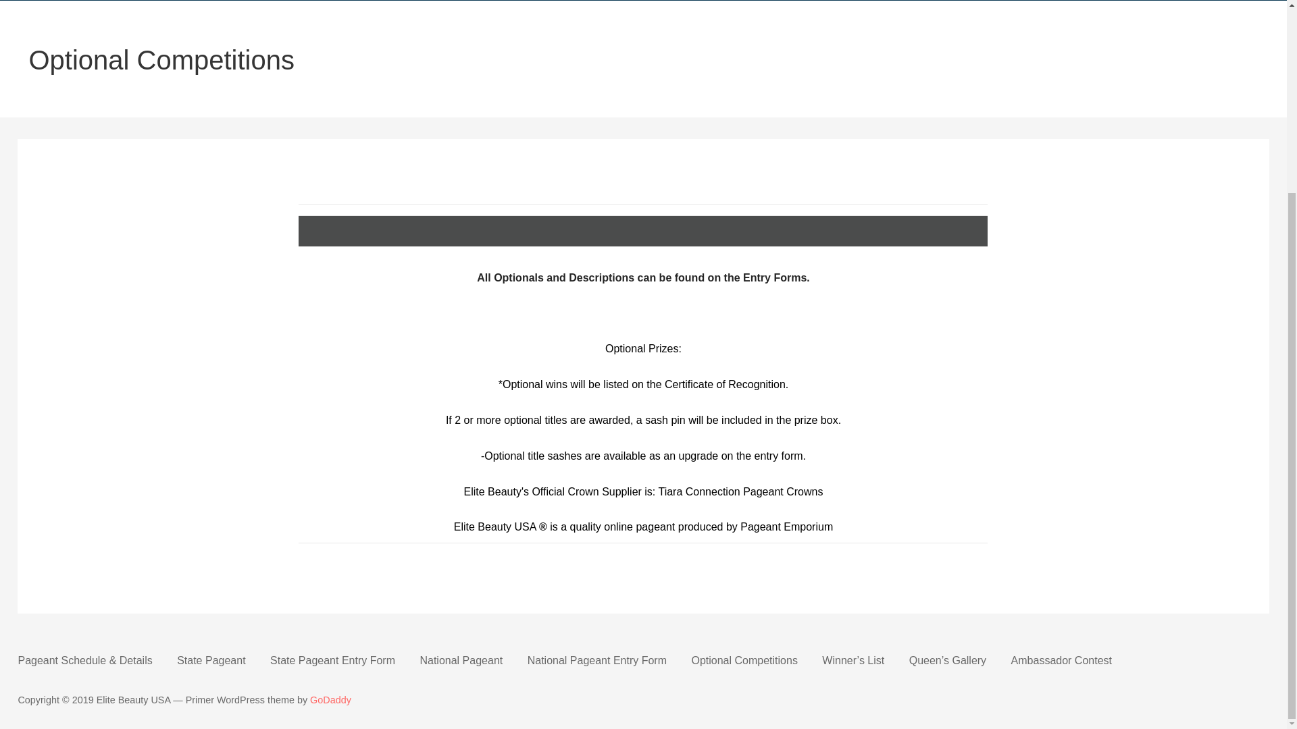  Describe the element at coordinates (330, 700) in the screenshot. I see `GoDaddy` at that location.